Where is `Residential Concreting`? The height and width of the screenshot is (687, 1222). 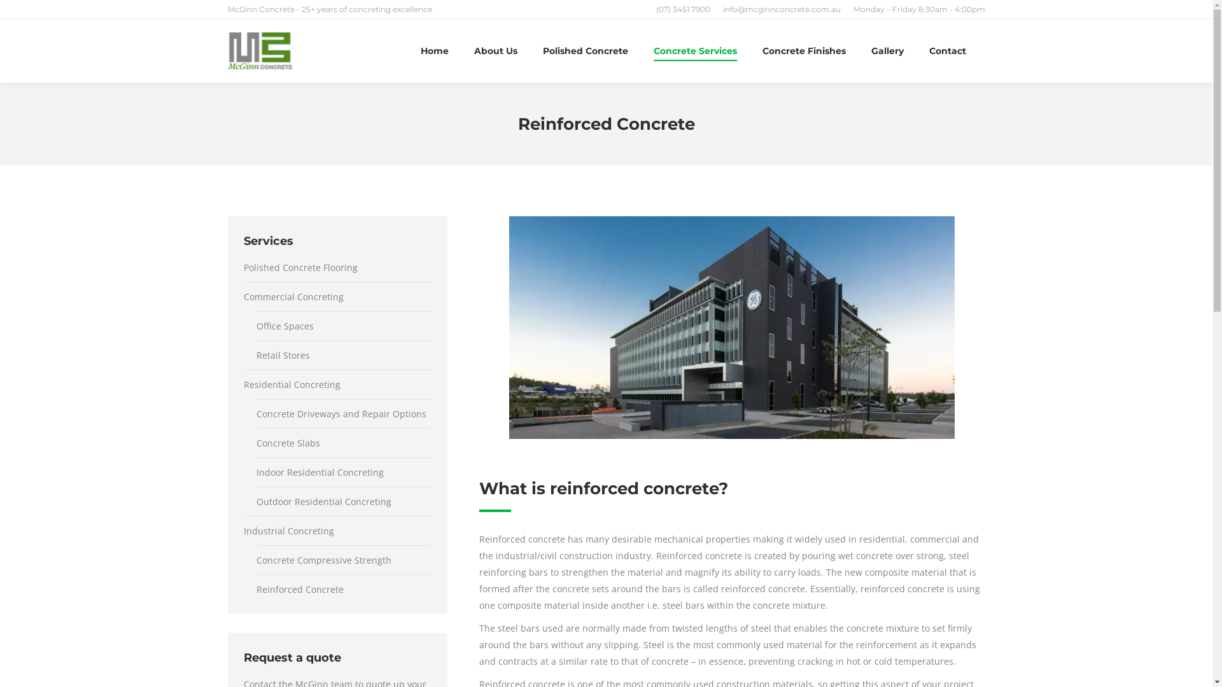
Residential Concreting is located at coordinates (291, 385).